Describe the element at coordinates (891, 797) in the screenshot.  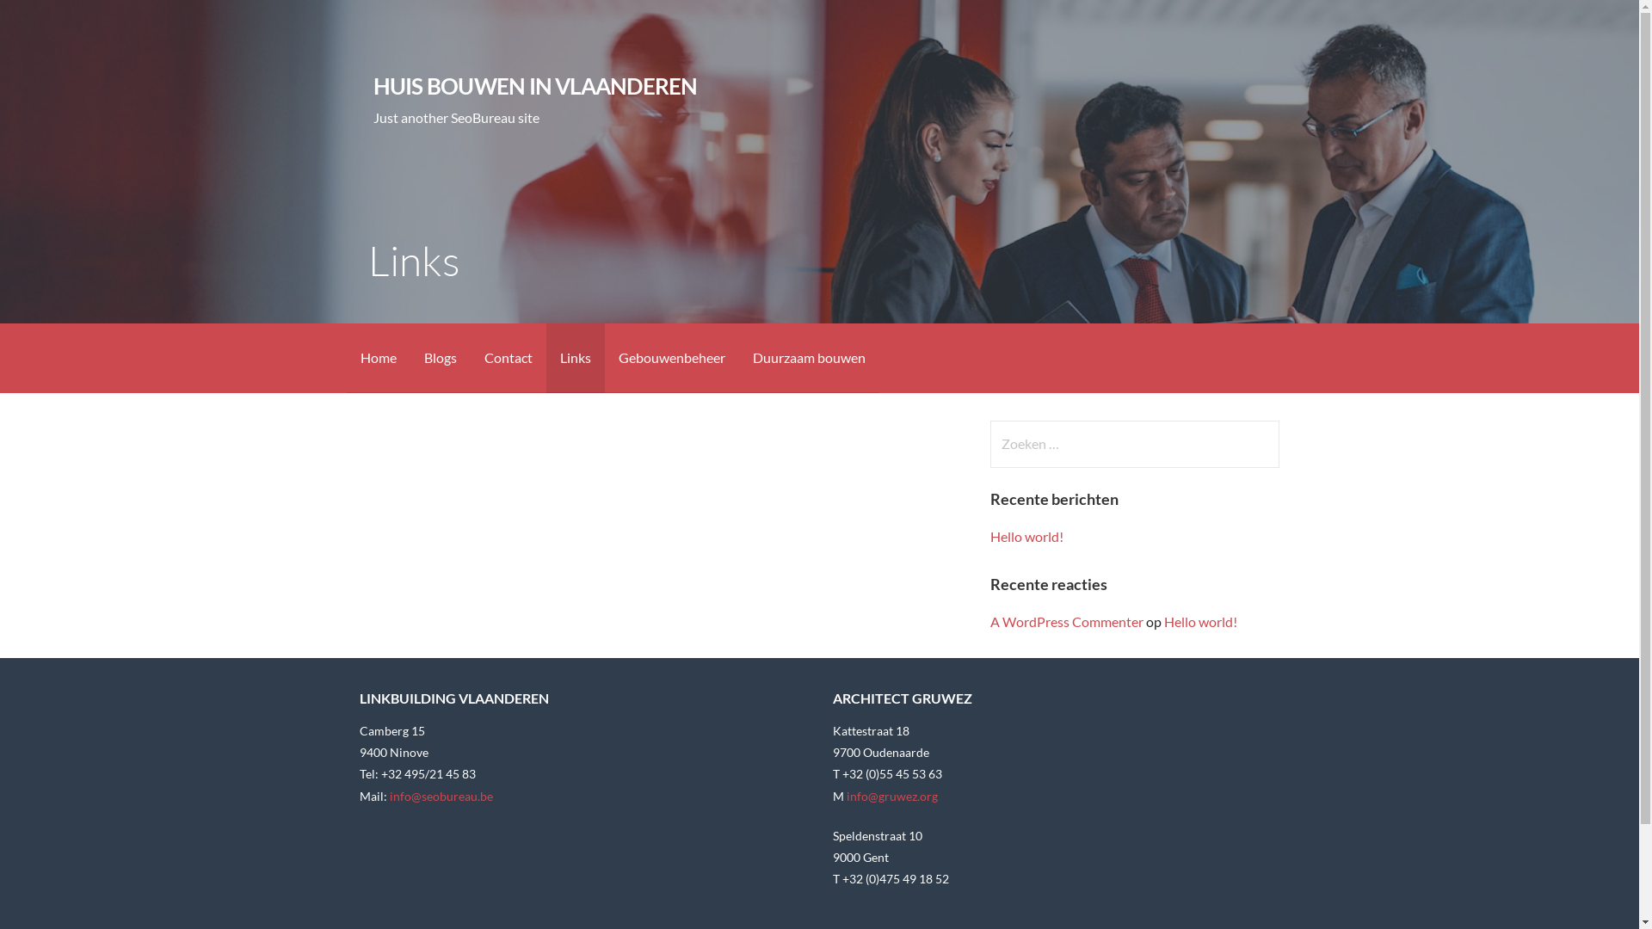
I see `info@gruwez.org` at that location.